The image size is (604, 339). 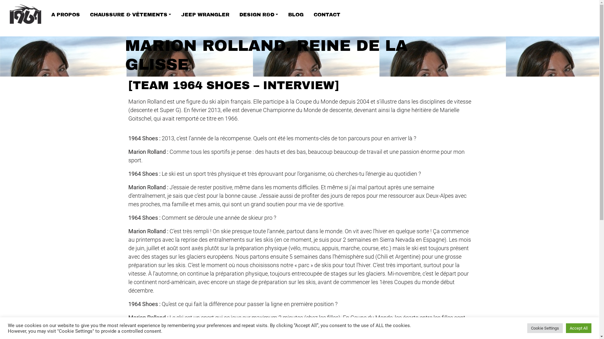 What do you see at coordinates (579, 328) in the screenshot?
I see `Accept All` at bounding box center [579, 328].